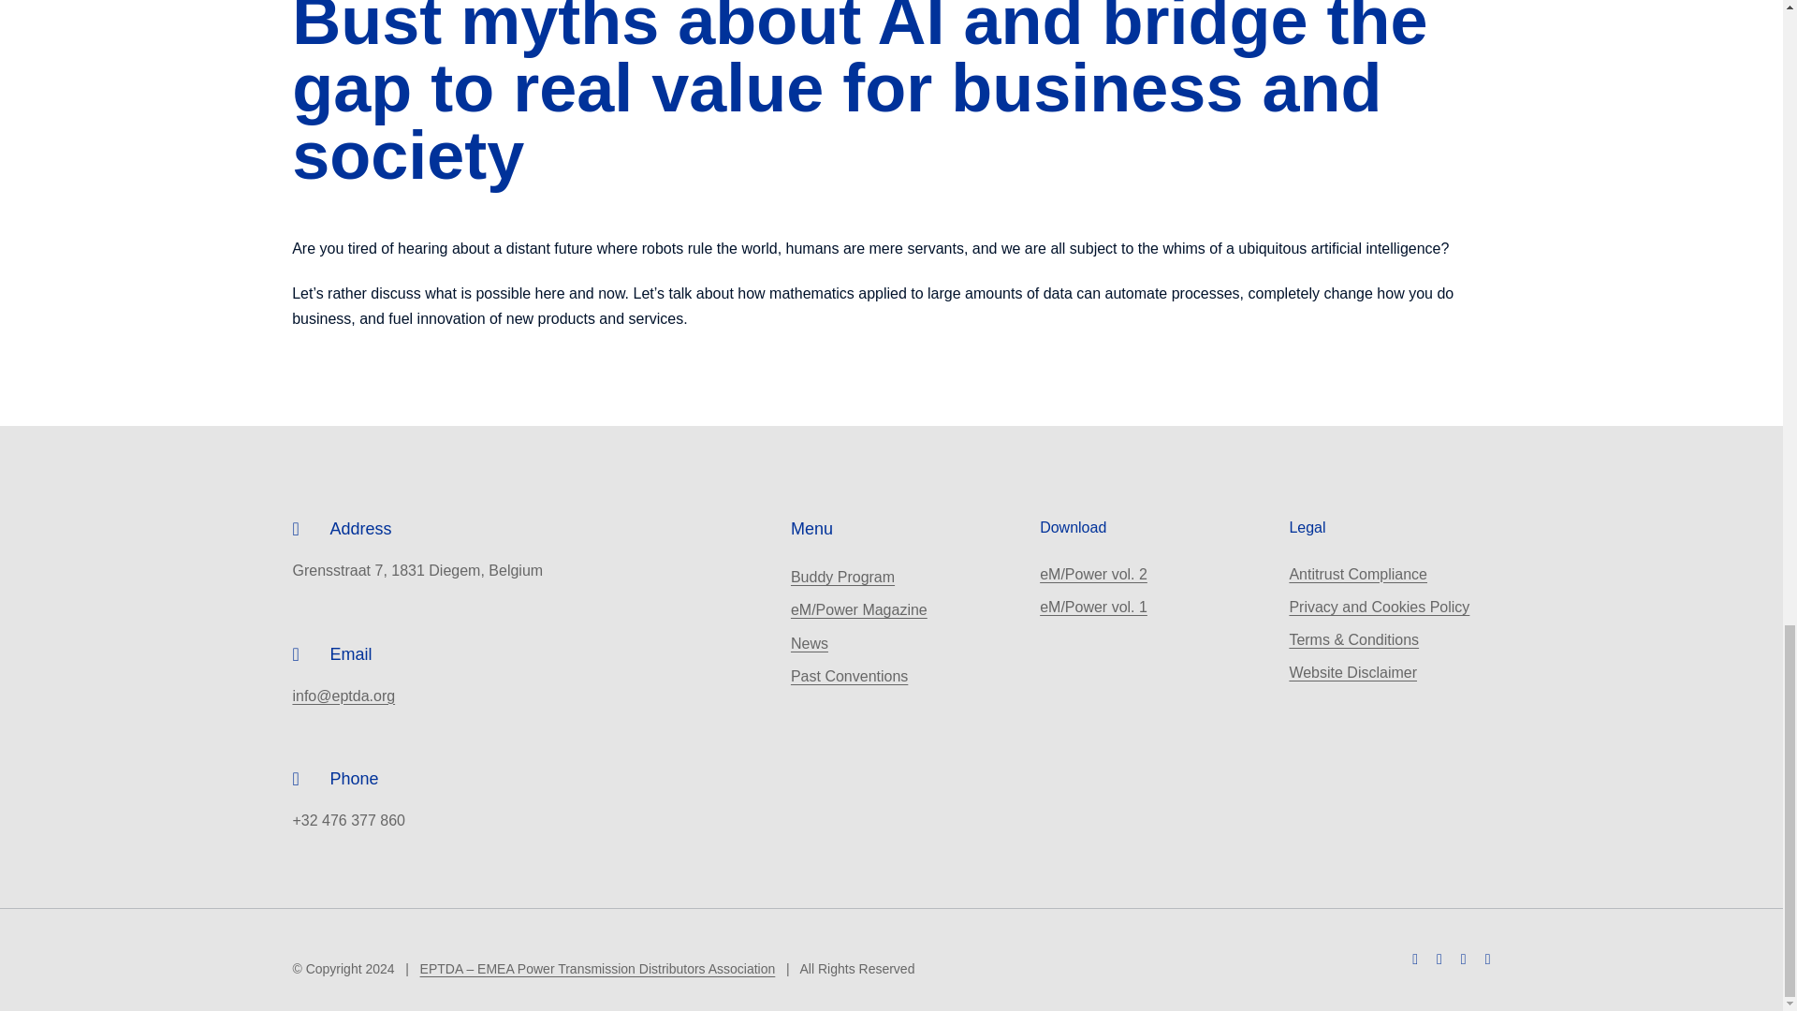  What do you see at coordinates (1379, 607) in the screenshot?
I see `Privacy and Cookies Policy` at bounding box center [1379, 607].